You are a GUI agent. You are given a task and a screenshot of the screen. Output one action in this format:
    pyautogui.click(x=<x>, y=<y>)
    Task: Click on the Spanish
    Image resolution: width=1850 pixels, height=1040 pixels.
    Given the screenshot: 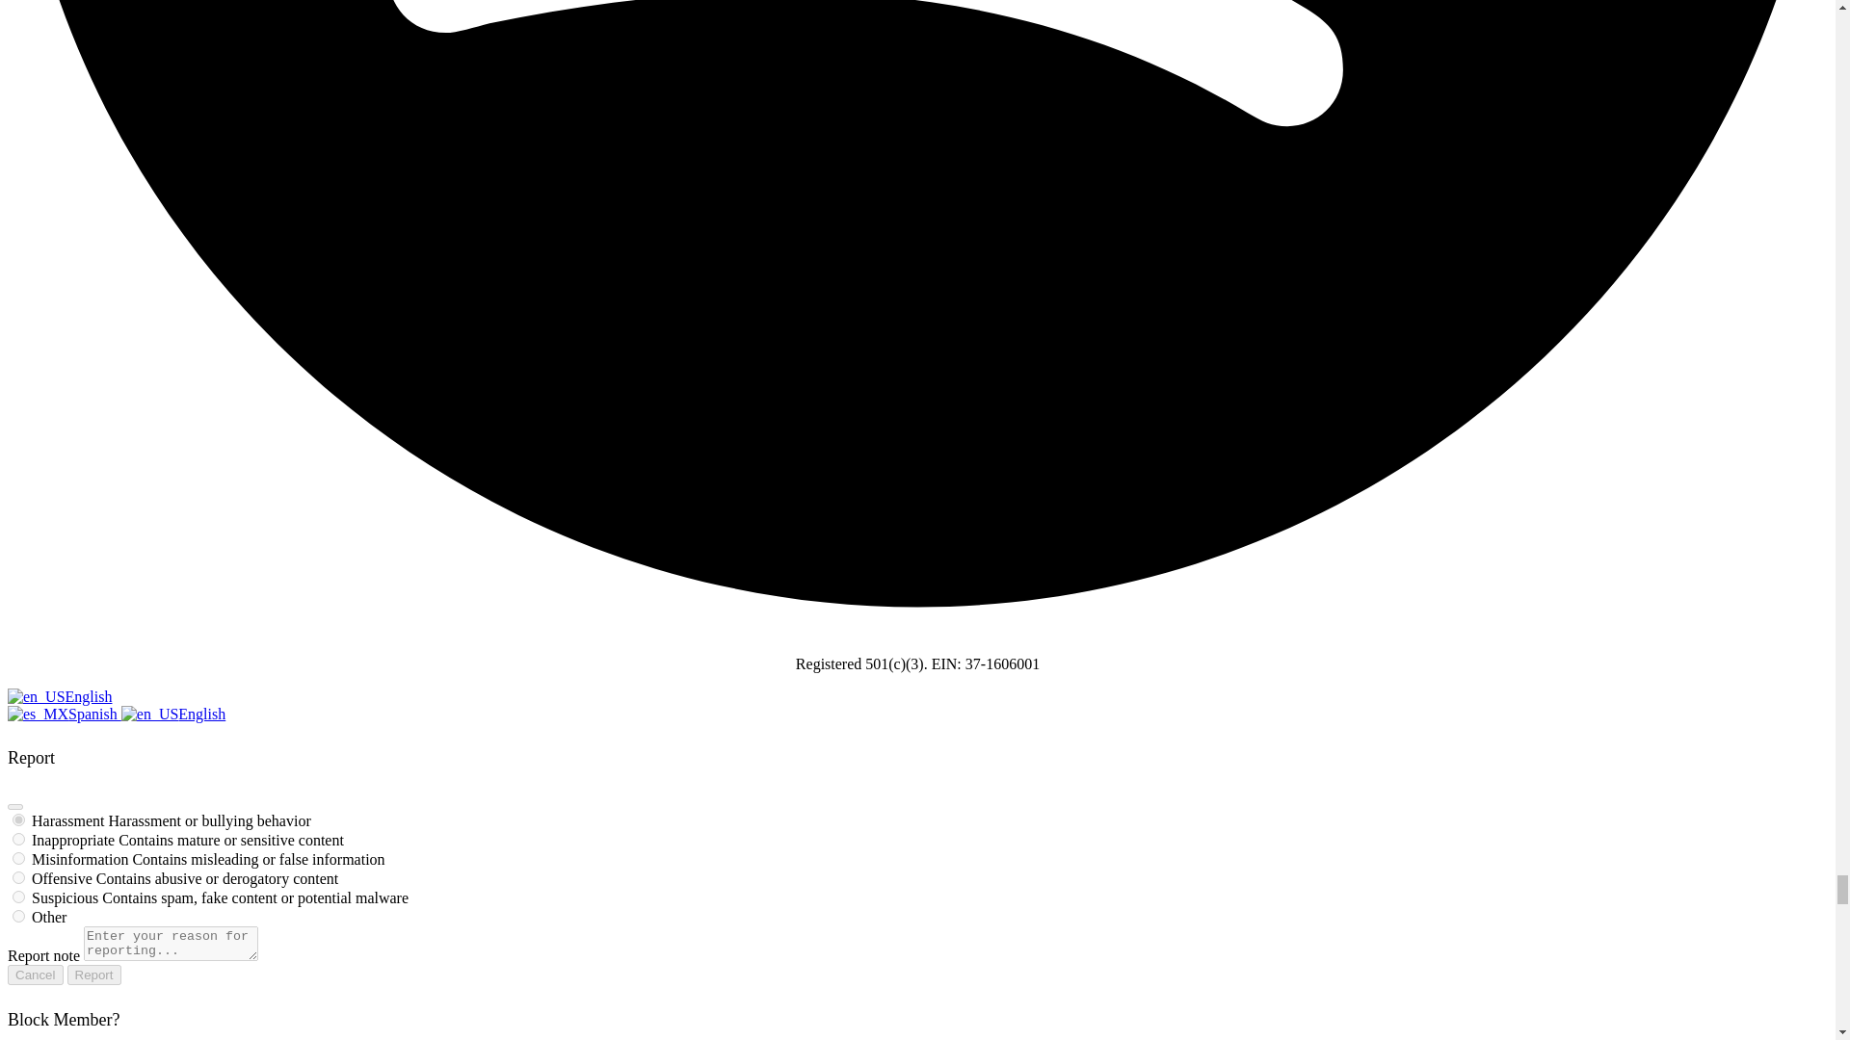 What is the action you would take?
    pyautogui.click(x=38, y=715)
    